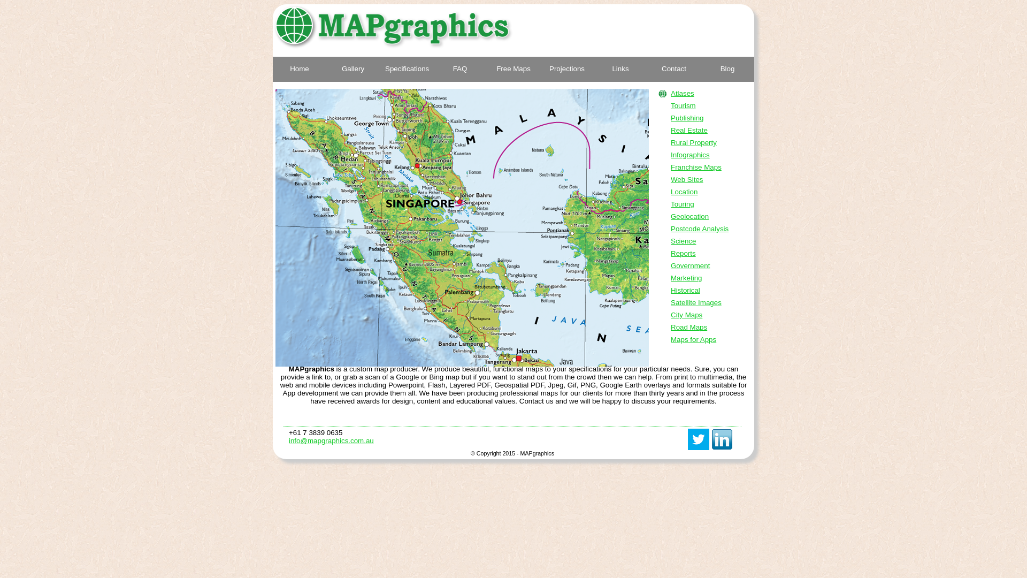 Image resolution: width=1027 pixels, height=578 pixels. What do you see at coordinates (674, 70) in the screenshot?
I see `Contact` at bounding box center [674, 70].